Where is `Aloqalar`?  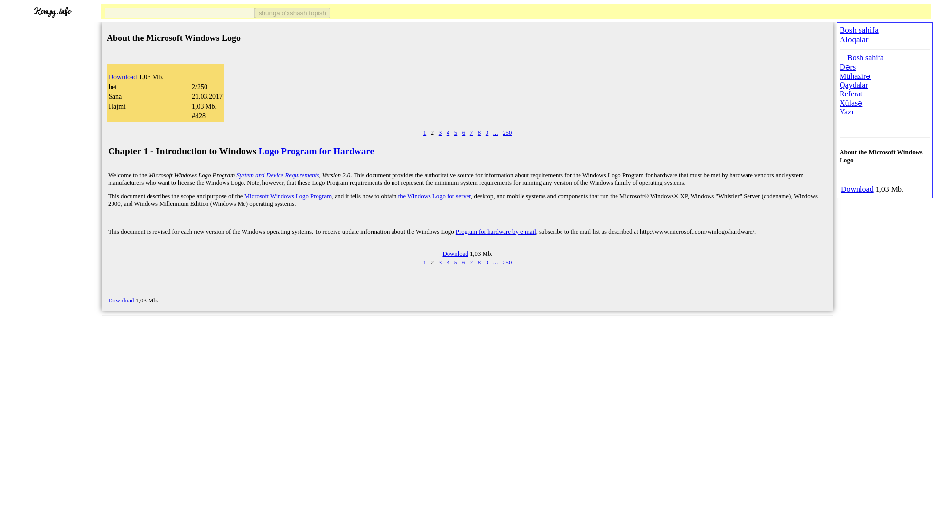
Aloqalar is located at coordinates (854, 39).